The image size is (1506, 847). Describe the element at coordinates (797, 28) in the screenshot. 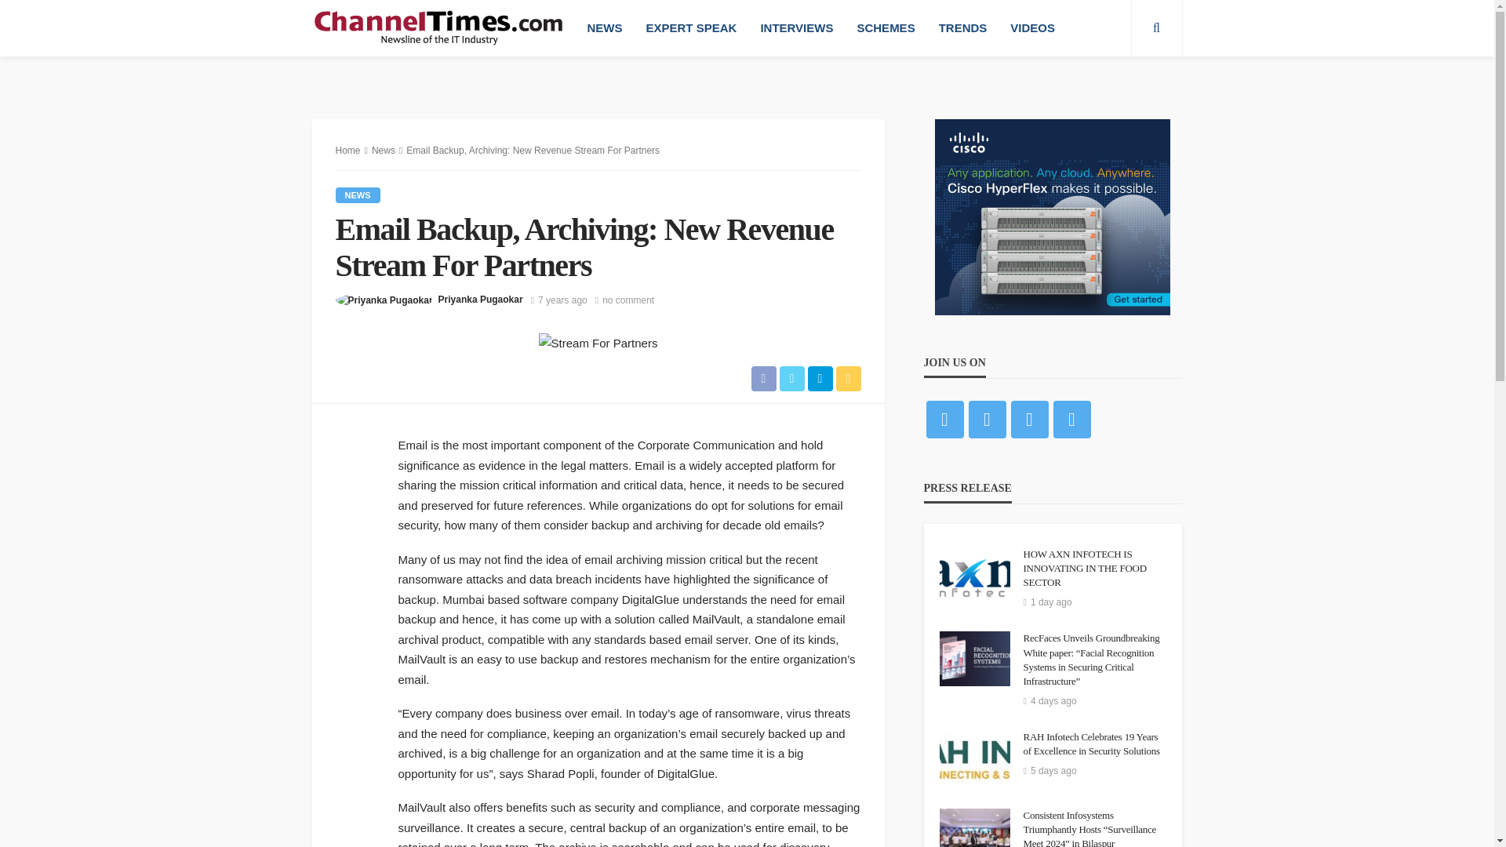

I see `INTERVIEWS` at that location.